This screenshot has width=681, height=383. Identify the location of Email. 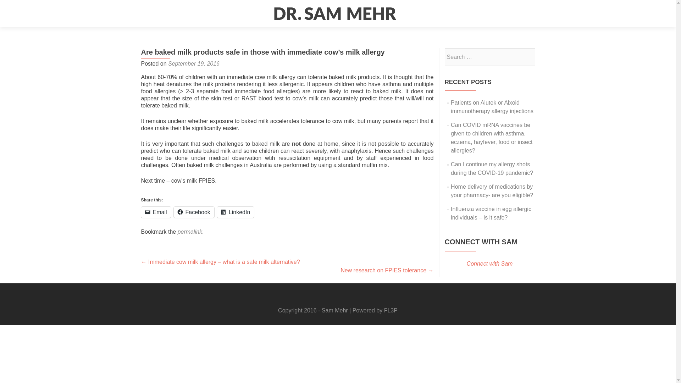
(156, 212).